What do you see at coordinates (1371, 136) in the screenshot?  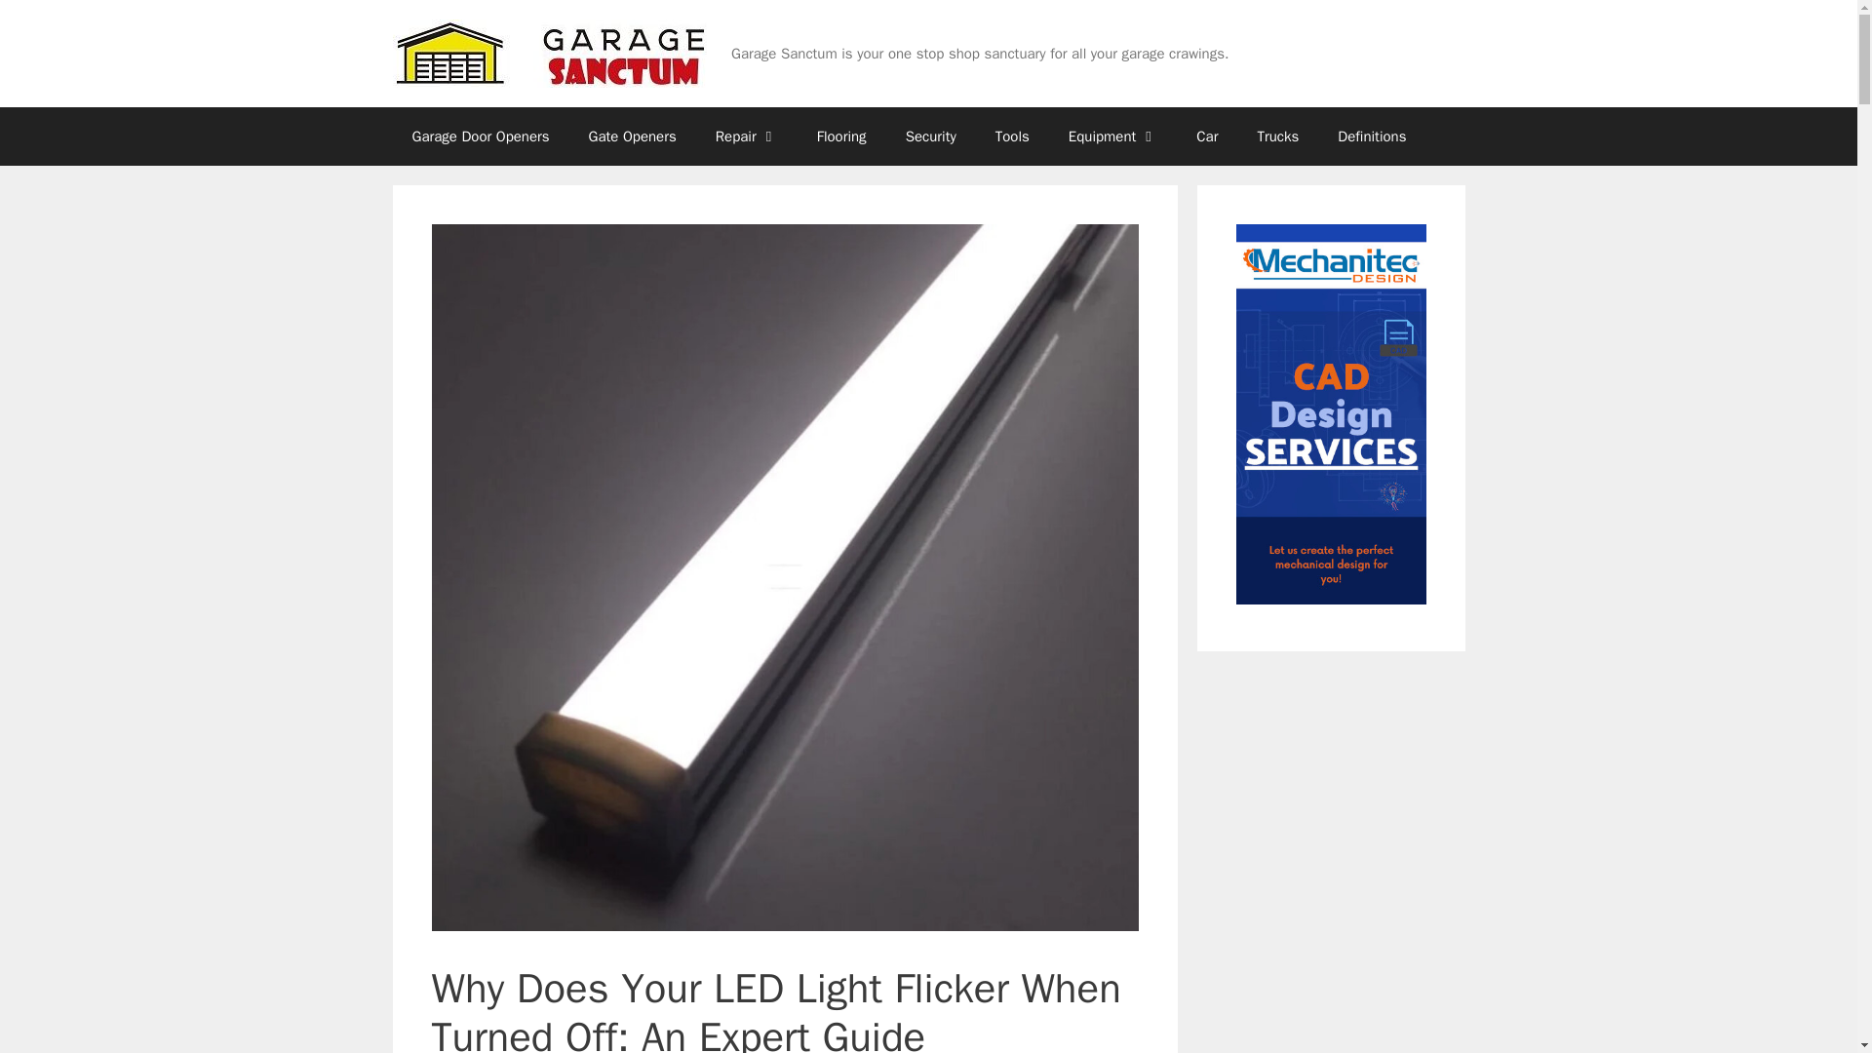 I see `Definitions` at bounding box center [1371, 136].